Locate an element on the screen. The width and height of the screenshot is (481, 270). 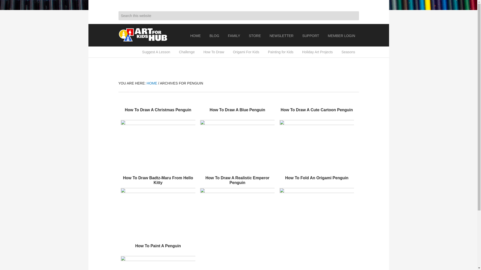
How To Draw is located at coordinates (214, 52).